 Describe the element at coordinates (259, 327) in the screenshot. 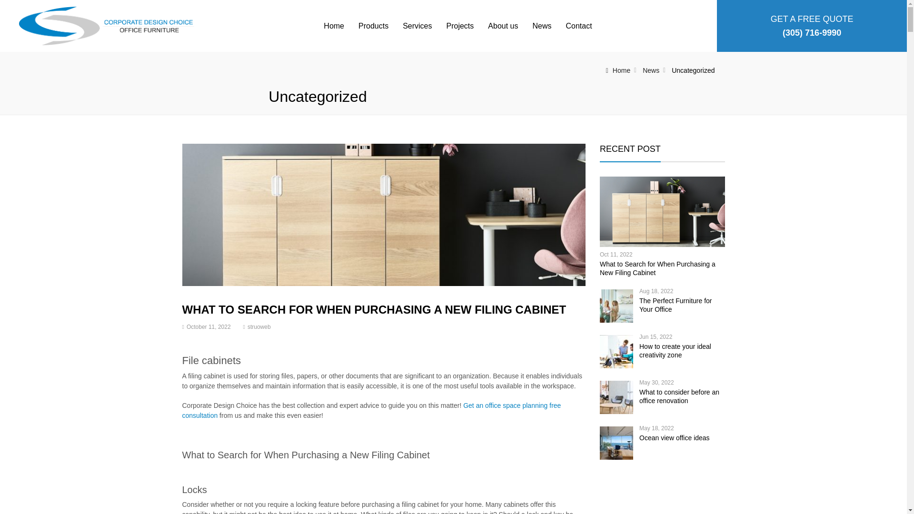

I see `struoweb` at that location.